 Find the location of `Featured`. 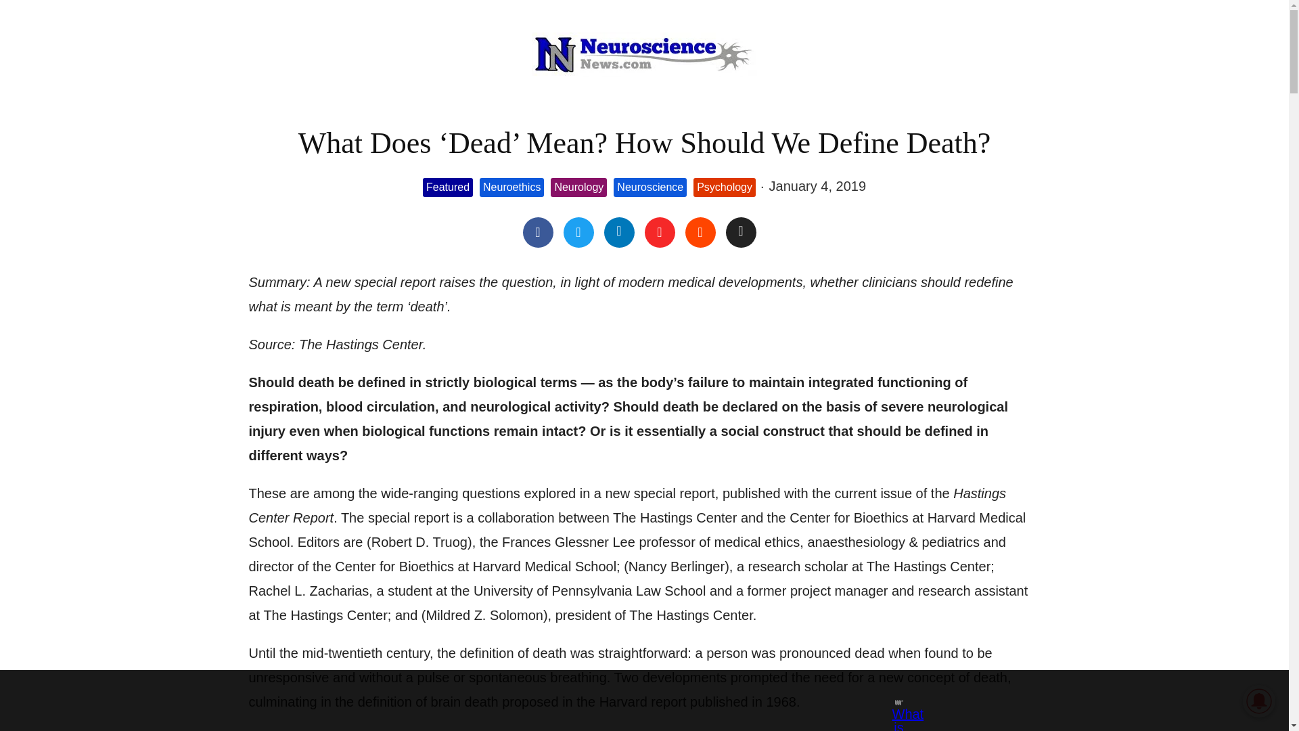

Featured is located at coordinates (448, 187).